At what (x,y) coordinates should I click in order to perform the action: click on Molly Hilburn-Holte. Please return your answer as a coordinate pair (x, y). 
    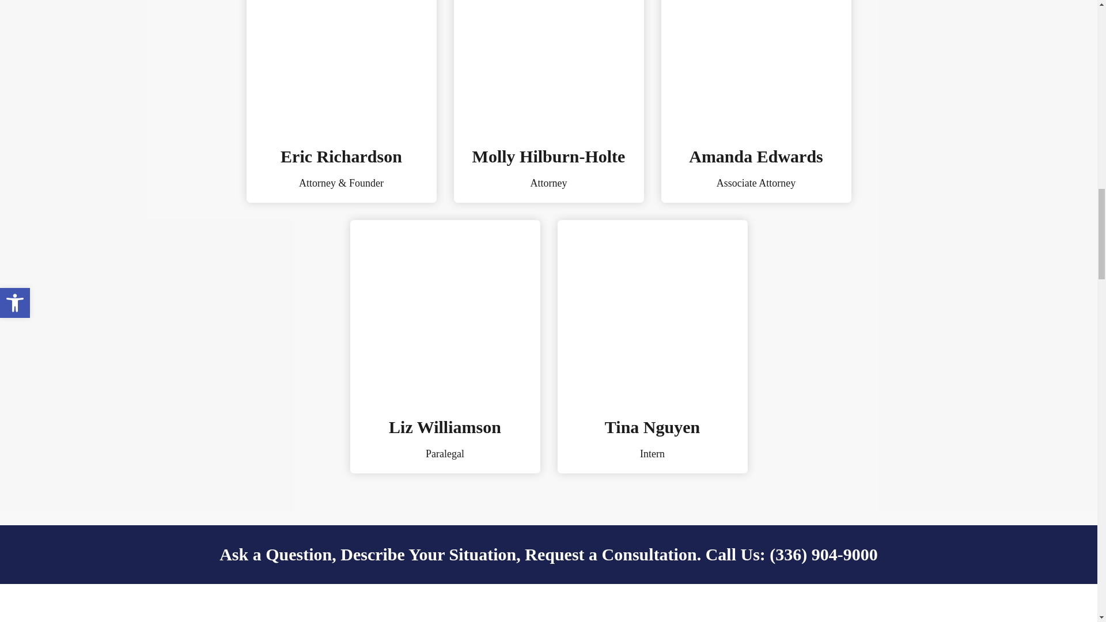
    Looking at the image, I should click on (548, 156).